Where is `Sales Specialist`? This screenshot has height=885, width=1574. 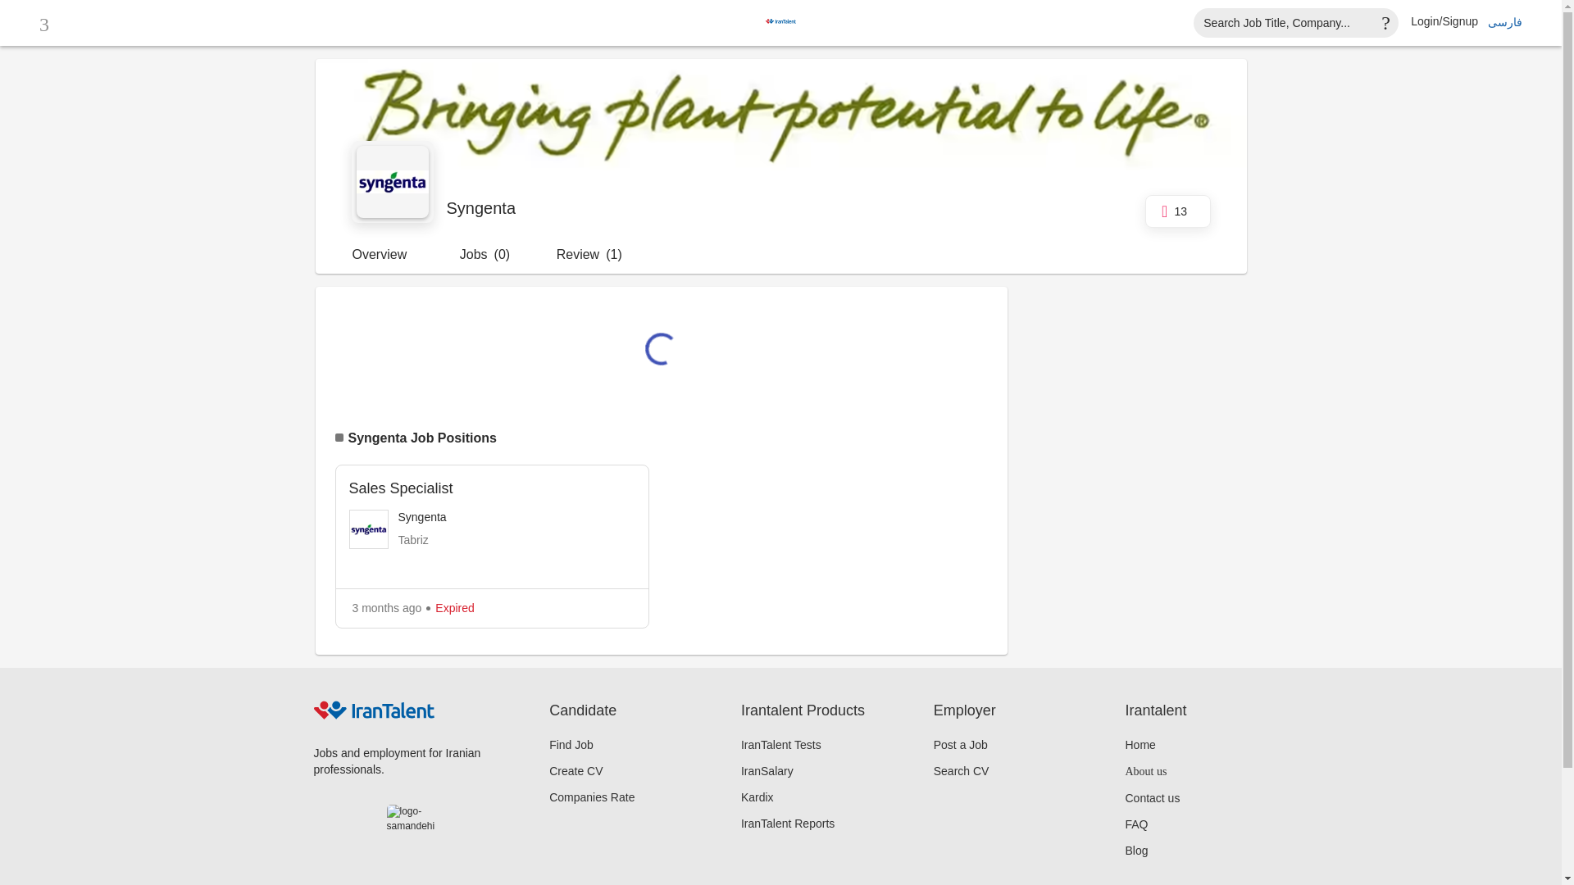
Sales Specialist is located at coordinates (492, 489).